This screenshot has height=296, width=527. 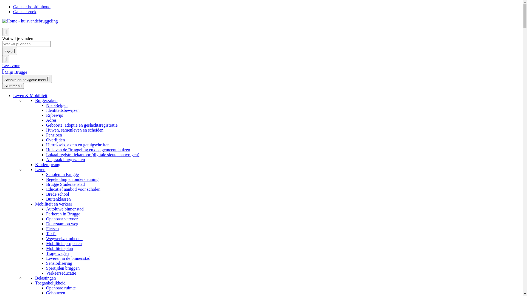 What do you see at coordinates (61, 288) in the screenshot?
I see `Openbare ruimte` at bounding box center [61, 288].